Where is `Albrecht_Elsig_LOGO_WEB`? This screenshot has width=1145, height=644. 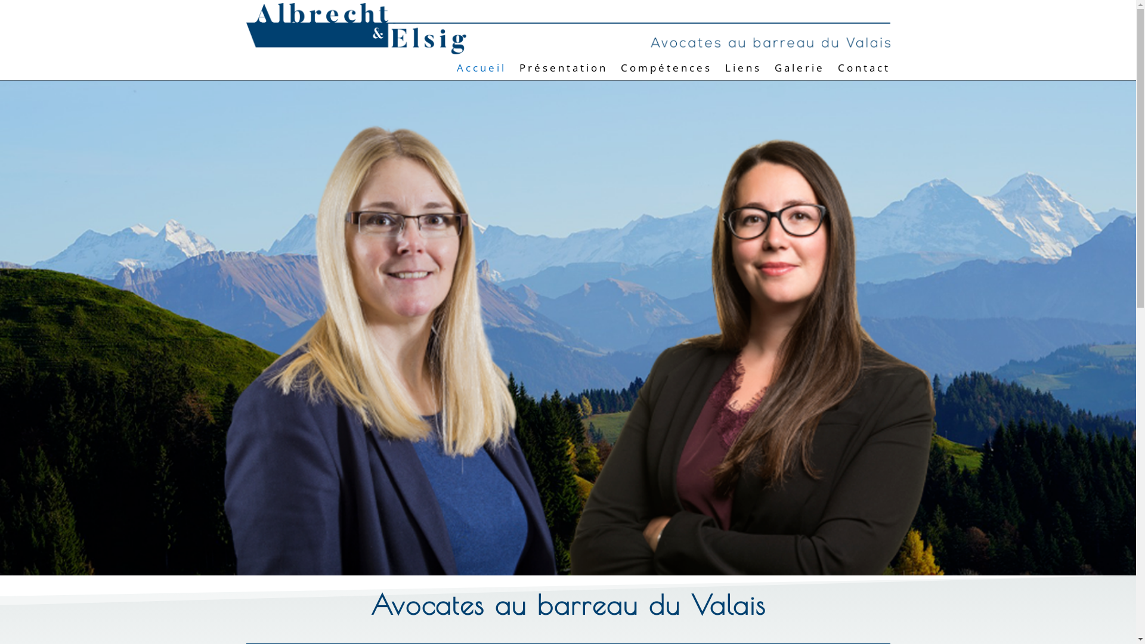 Albrecht_Elsig_LOGO_WEB is located at coordinates (568, 29).